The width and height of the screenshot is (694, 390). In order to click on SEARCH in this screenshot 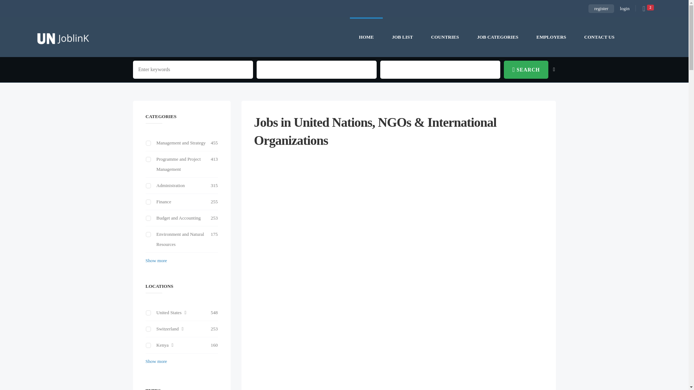, I will do `click(526, 70)`.